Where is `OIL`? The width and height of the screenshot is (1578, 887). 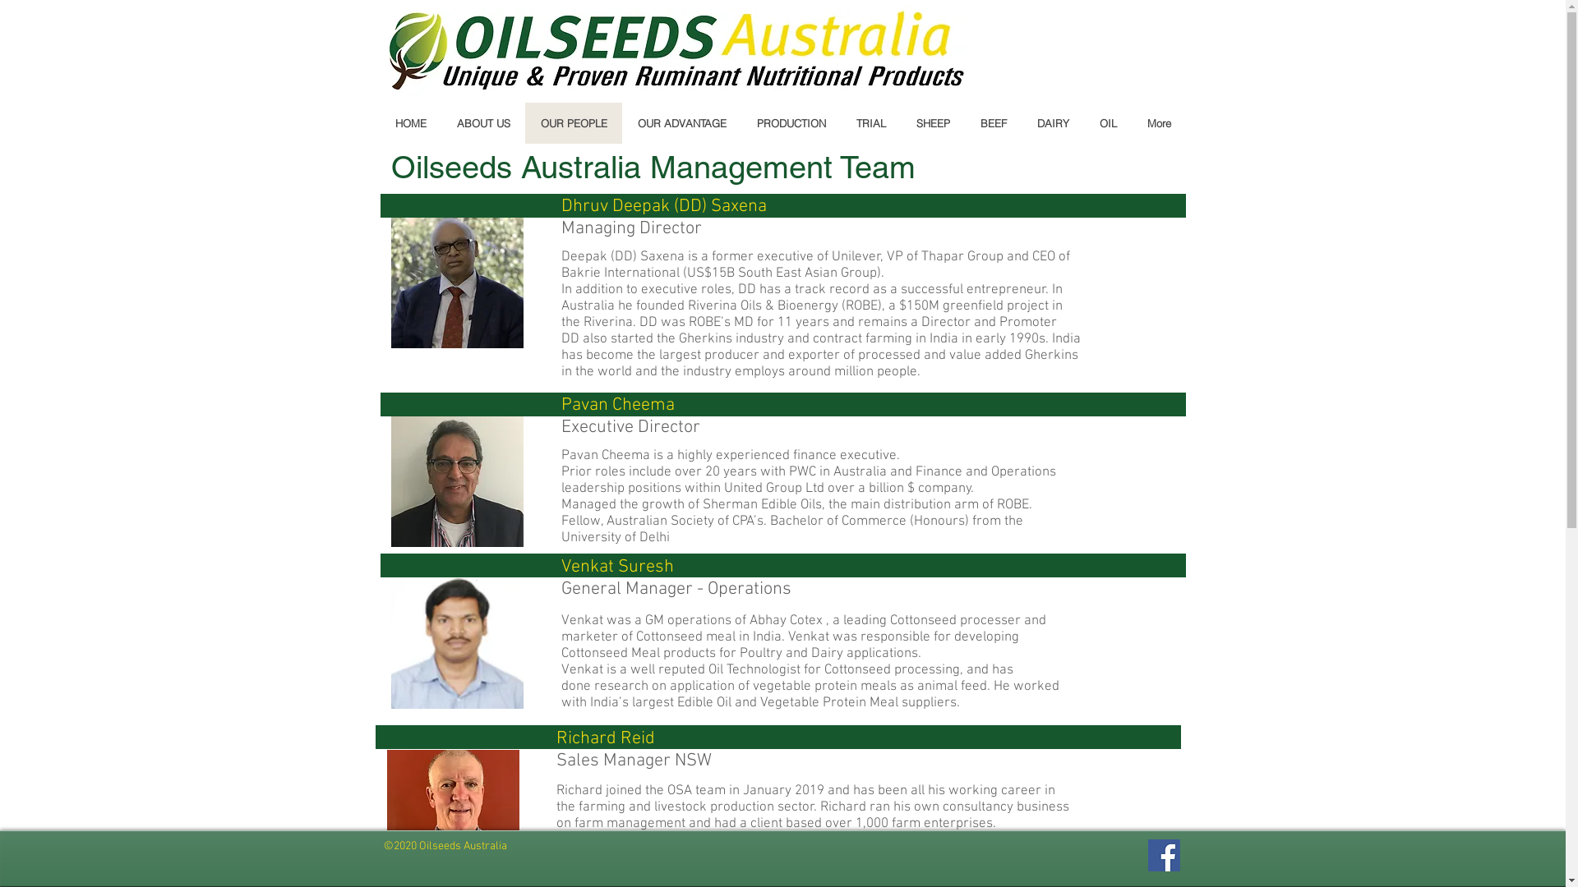 OIL is located at coordinates (1107, 123).